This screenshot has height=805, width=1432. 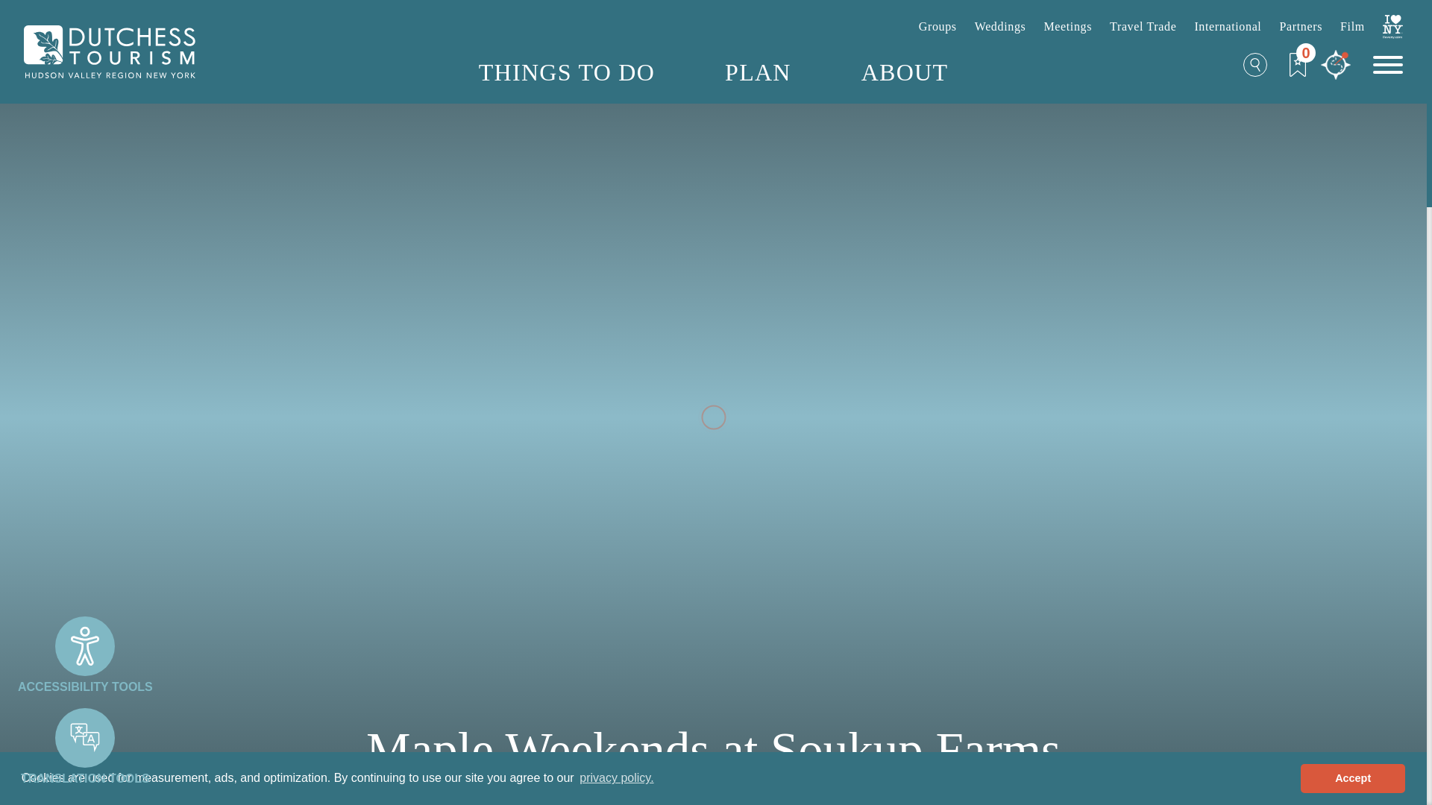 What do you see at coordinates (1228, 27) in the screenshot?
I see `International` at bounding box center [1228, 27].